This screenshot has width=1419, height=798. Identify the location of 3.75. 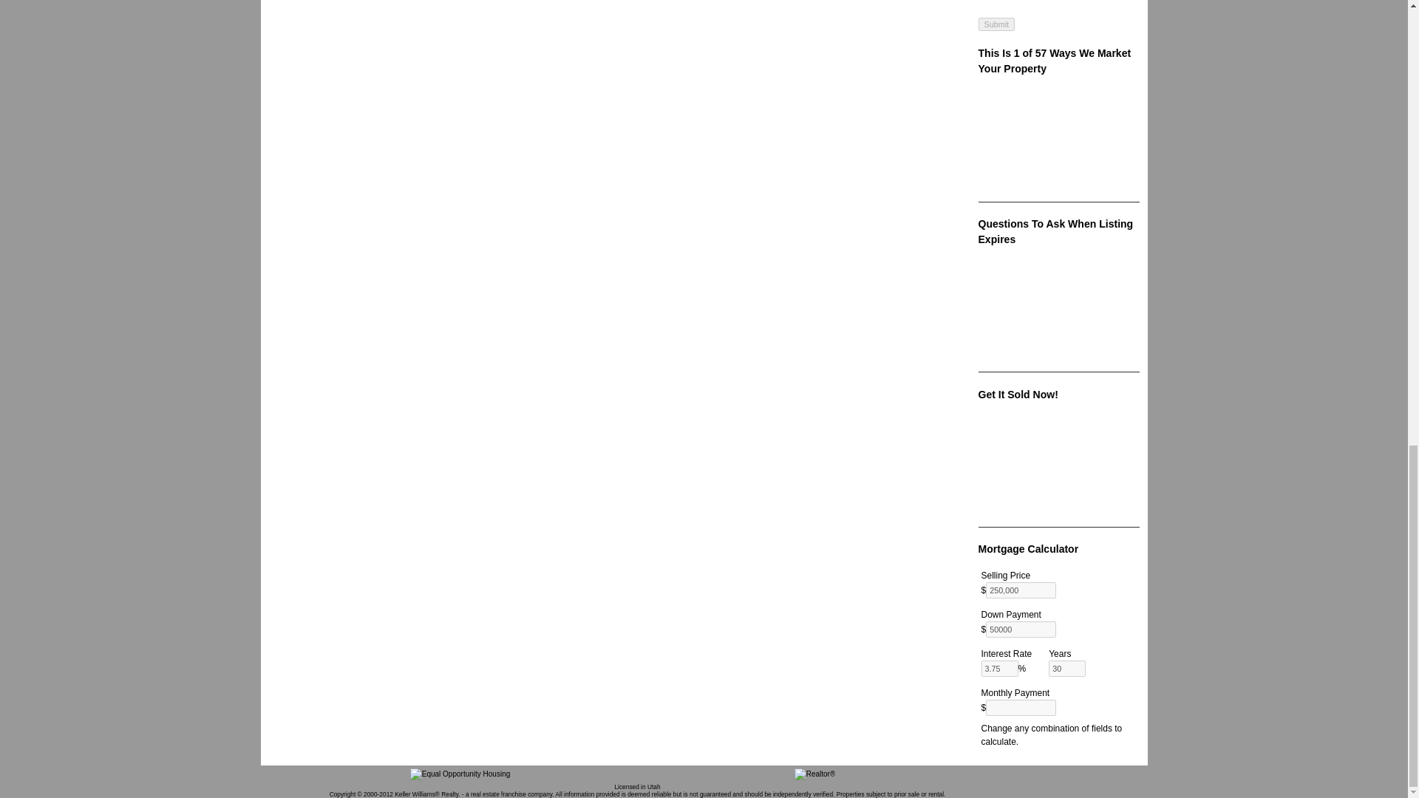
(1000, 668).